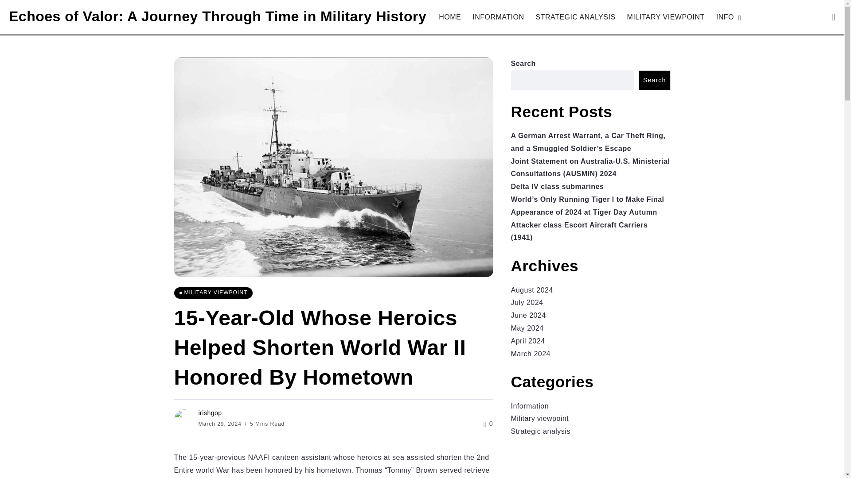  Describe the element at coordinates (527, 341) in the screenshot. I see `April 2024` at that location.